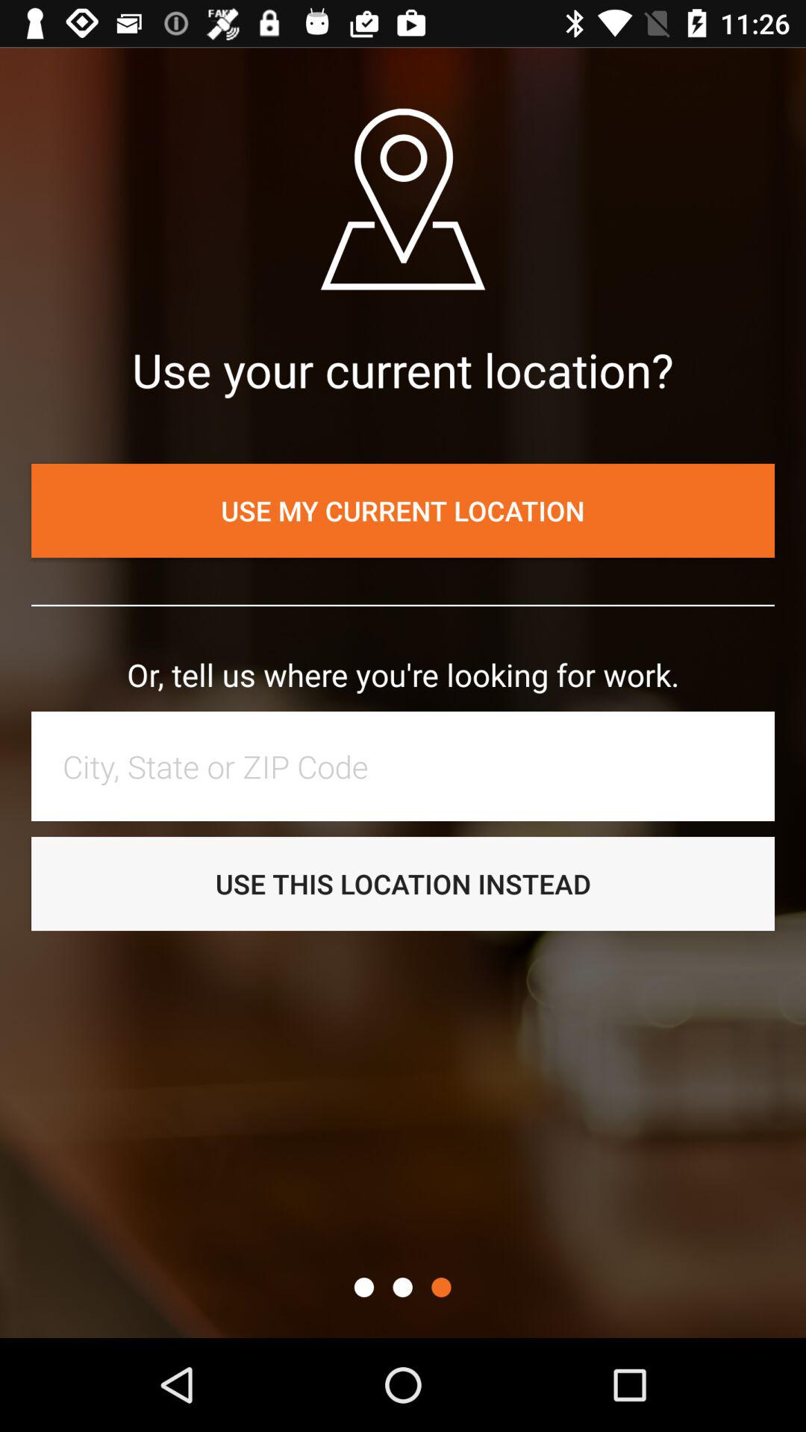  What do you see at coordinates (364, 1287) in the screenshot?
I see `go to this page` at bounding box center [364, 1287].